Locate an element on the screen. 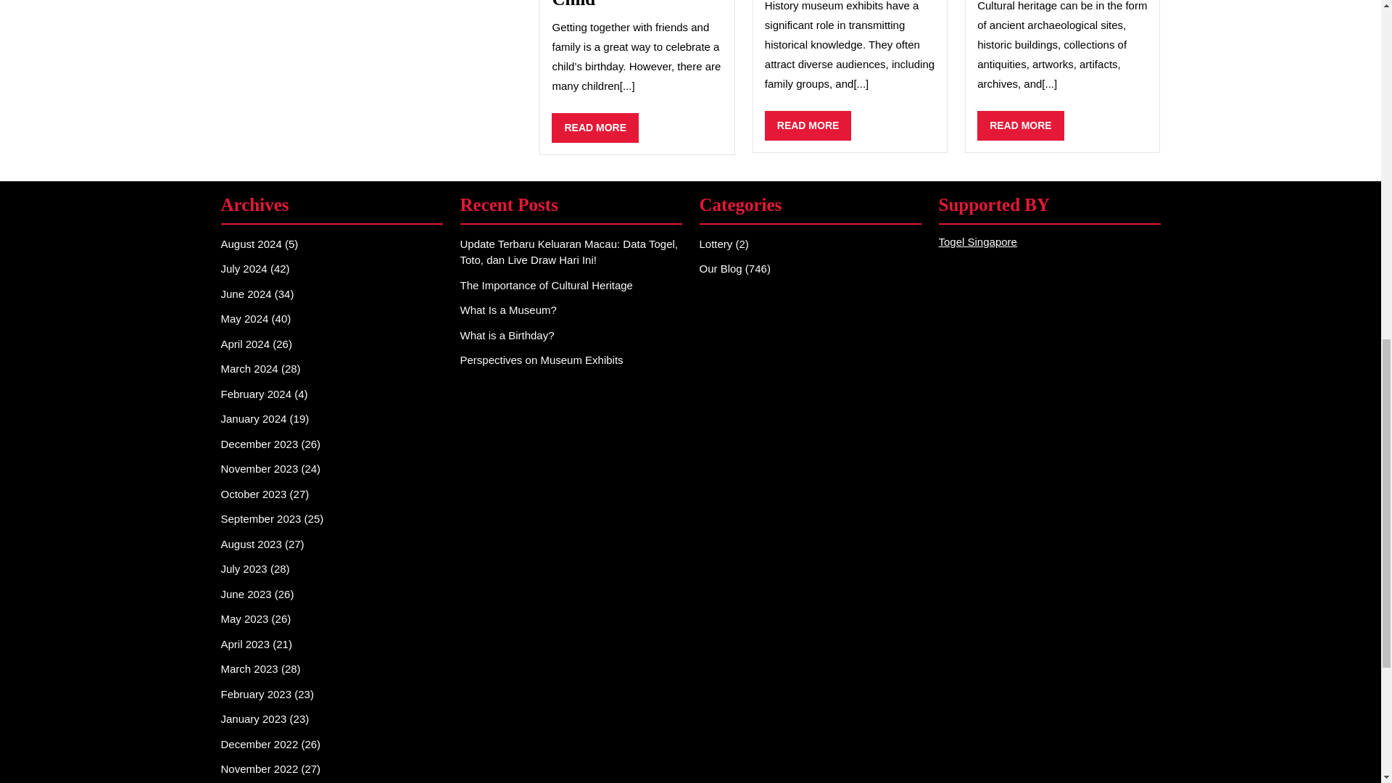 The width and height of the screenshot is (1392, 783). February 2024 is located at coordinates (245, 294).